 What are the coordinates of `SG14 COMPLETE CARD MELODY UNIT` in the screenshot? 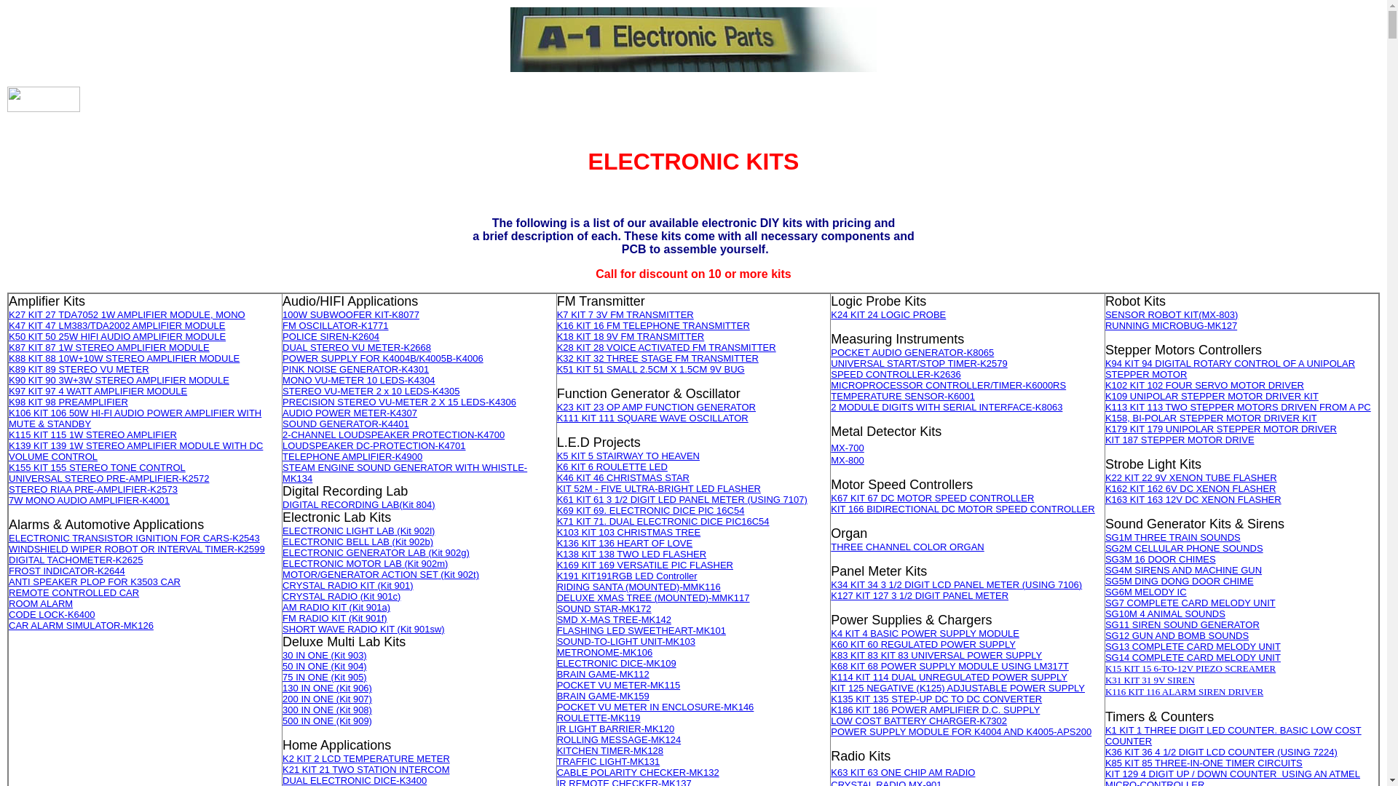 It's located at (1193, 658).